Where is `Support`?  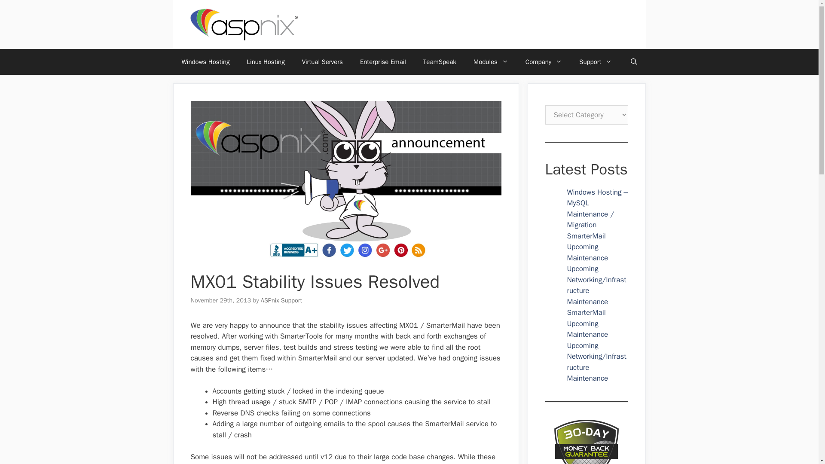
Support is located at coordinates (596, 62).